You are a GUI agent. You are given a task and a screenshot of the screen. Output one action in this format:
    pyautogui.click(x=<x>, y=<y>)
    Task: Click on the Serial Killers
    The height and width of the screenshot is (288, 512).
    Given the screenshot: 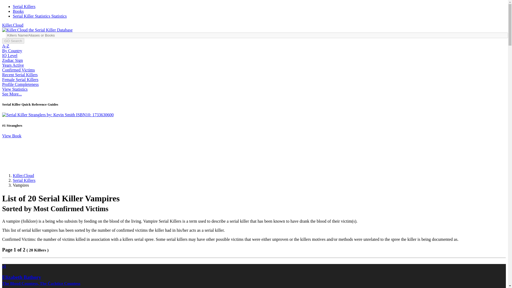 What is the action you would take?
    pyautogui.click(x=24, y=180)
    